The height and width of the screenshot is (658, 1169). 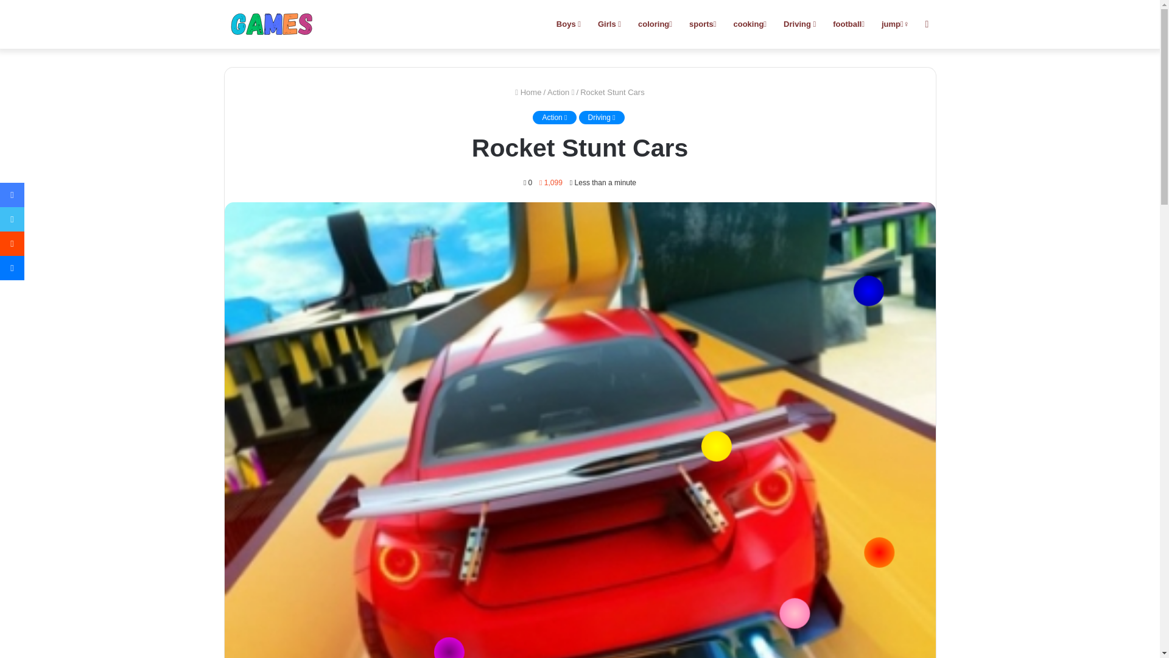 What do you see at coordinates (12, 244) in the screenshot?
I see `Reddit` at bounding box center [12, 244].